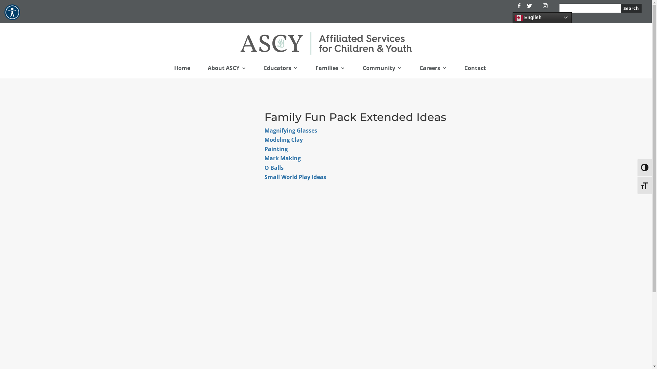  I want to click on Small World Play Ideas, so click(295, 177).